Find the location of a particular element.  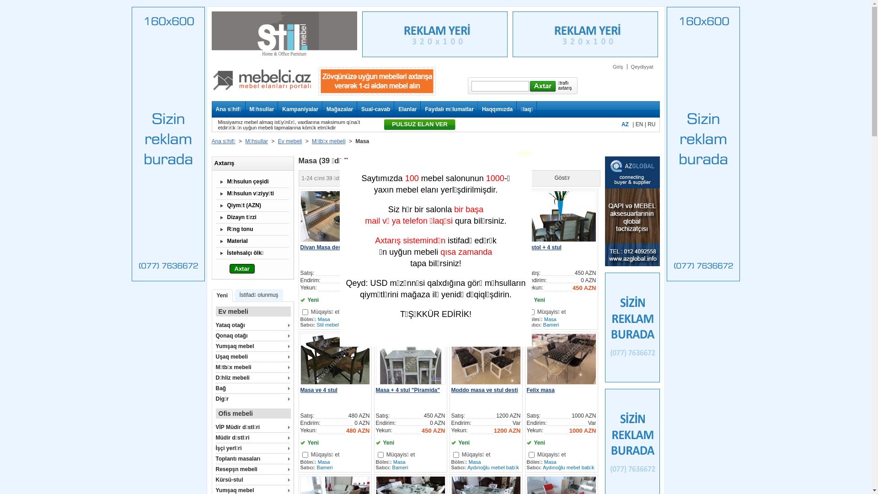

Divan Masa desti DM005 is located at coordinates (332, 247).